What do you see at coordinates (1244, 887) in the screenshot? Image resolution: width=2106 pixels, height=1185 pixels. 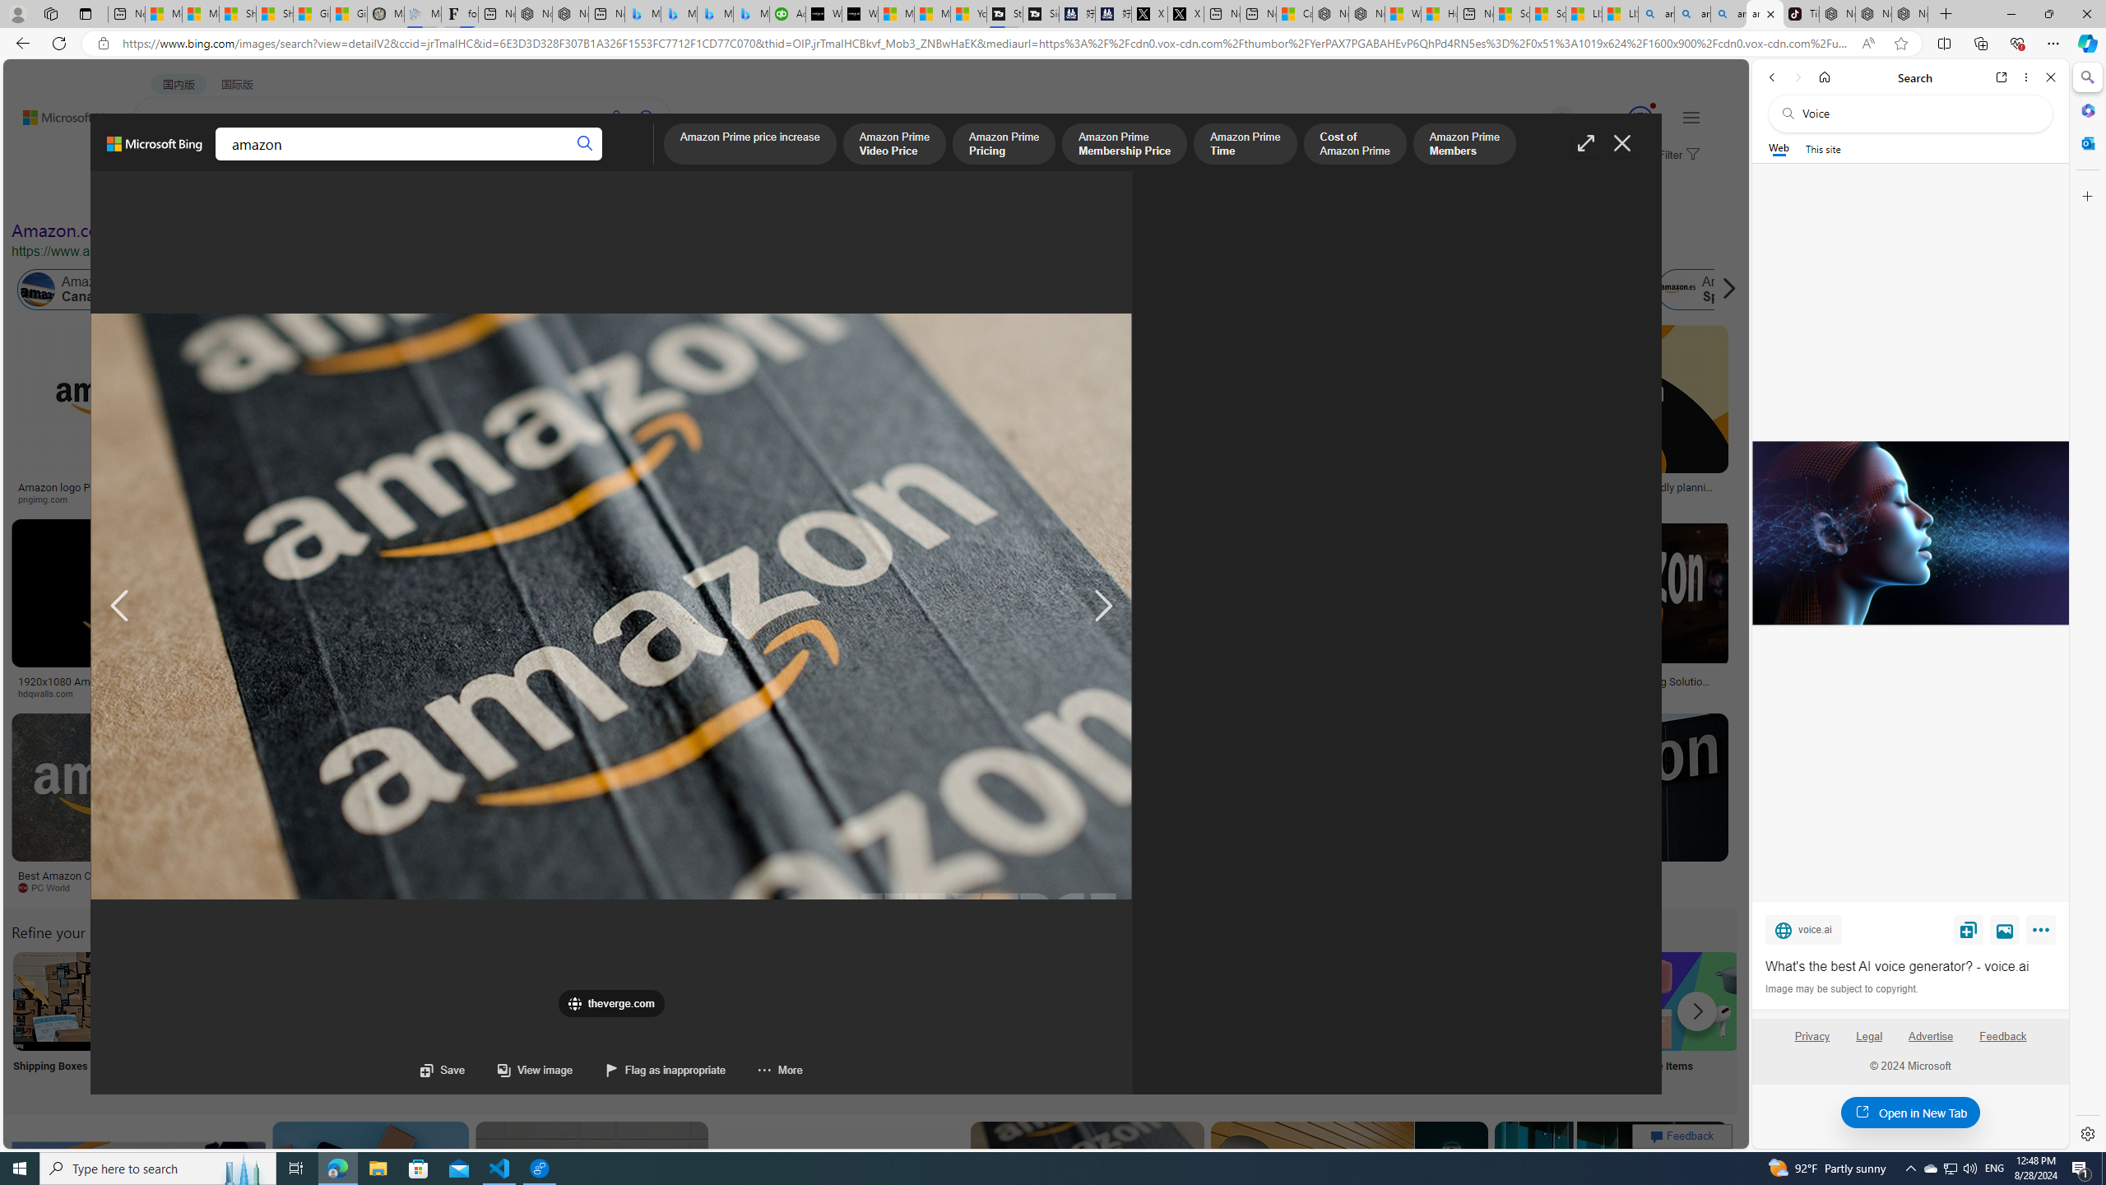 I see `cordcuttersnews.com` at bounding box center [1244, 887].